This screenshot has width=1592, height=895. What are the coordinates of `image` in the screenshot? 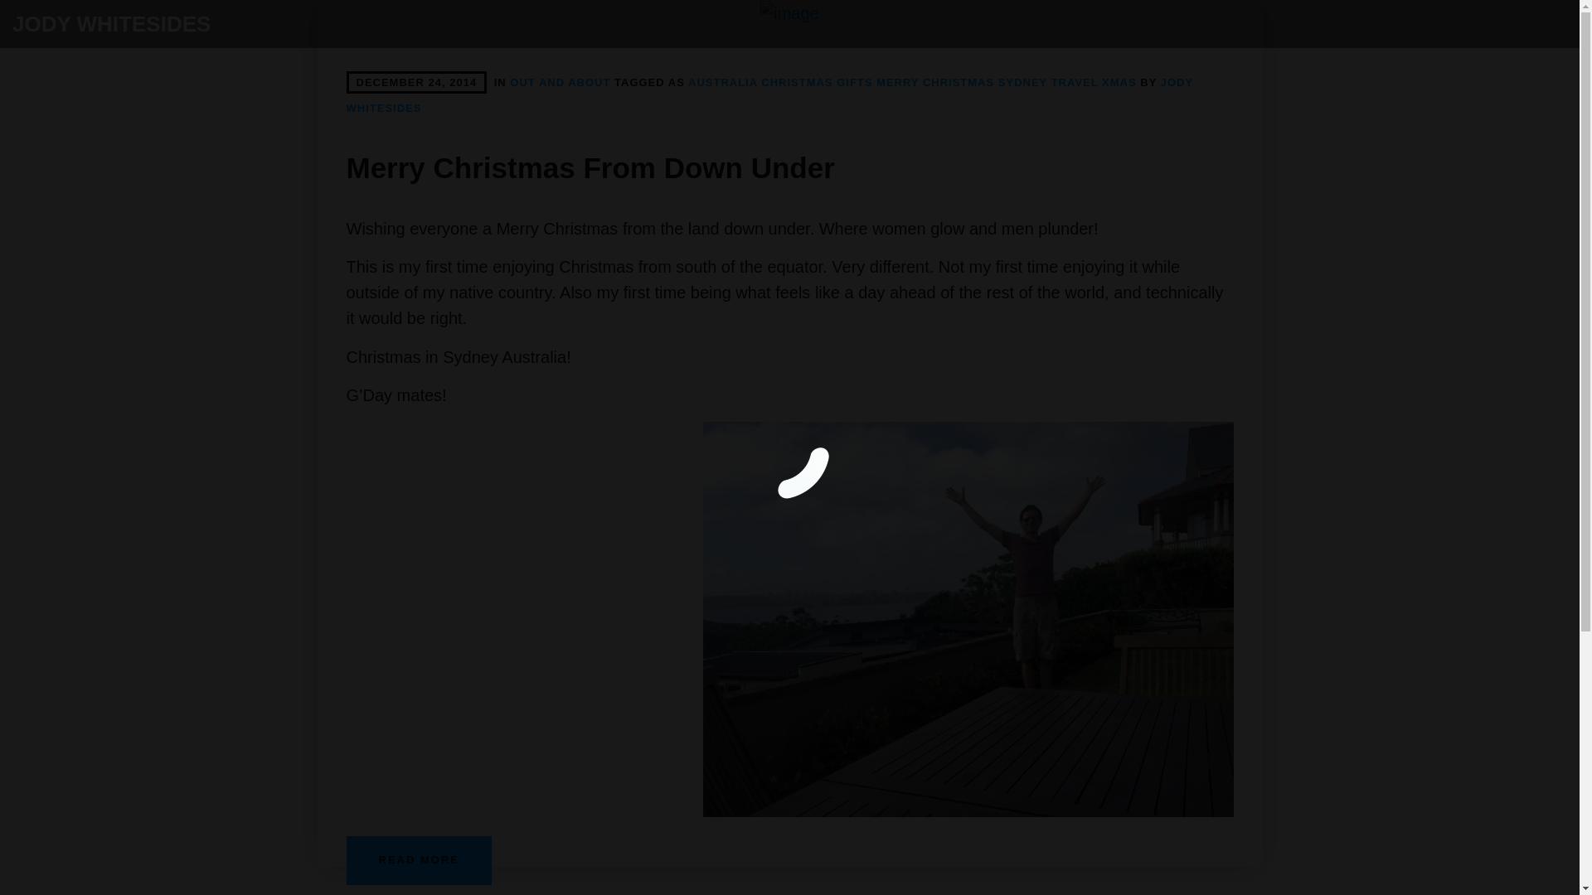 It's located at (789, 13).